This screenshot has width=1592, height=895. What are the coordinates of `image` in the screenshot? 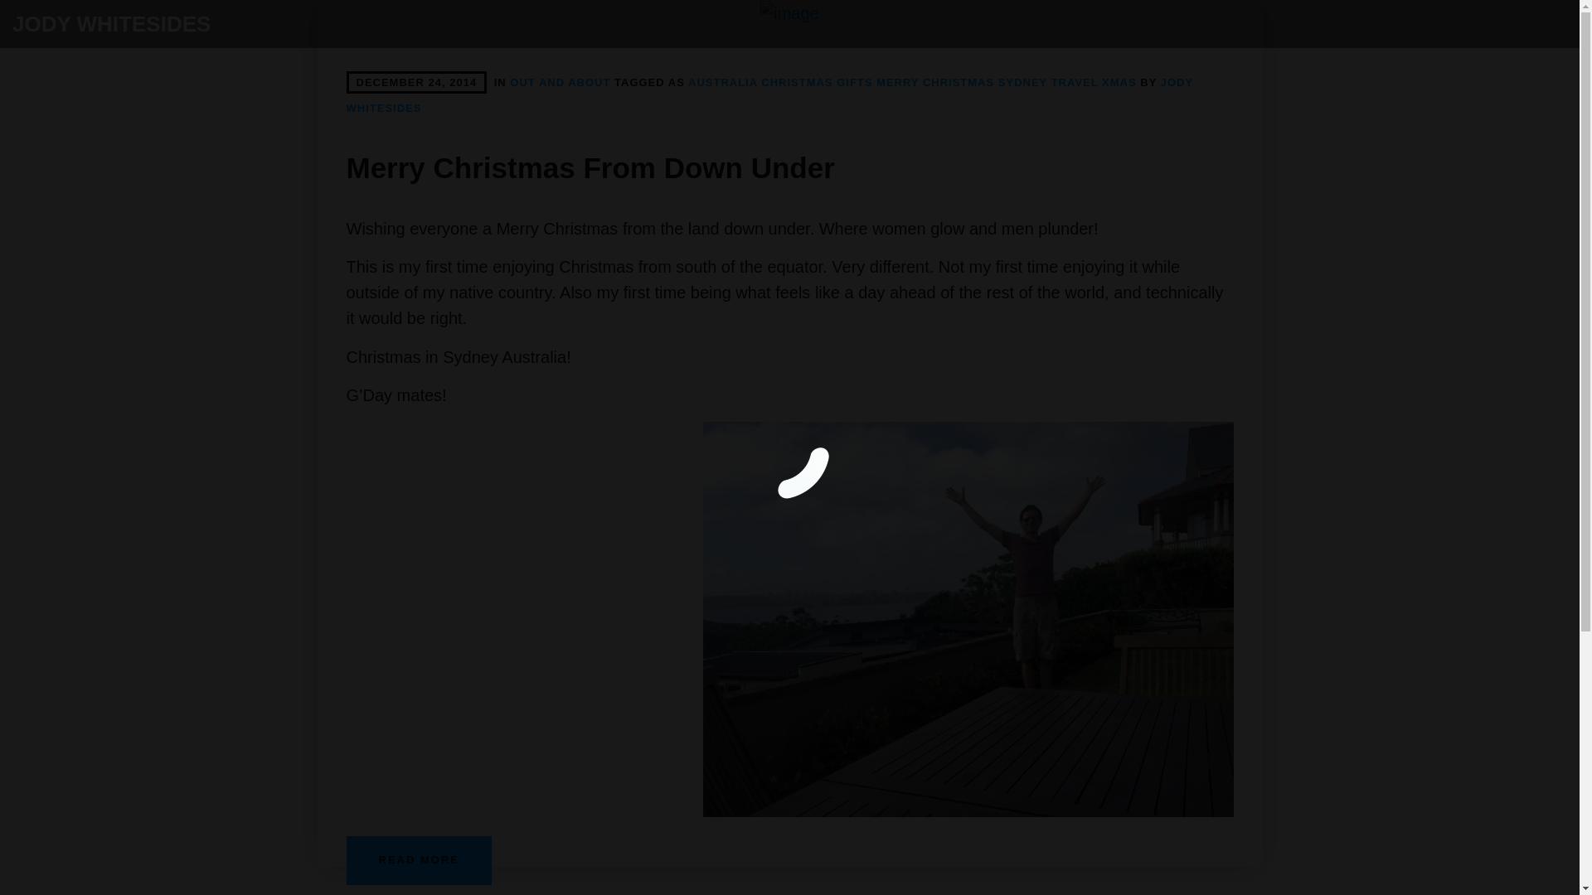 It's located at (789, 13).